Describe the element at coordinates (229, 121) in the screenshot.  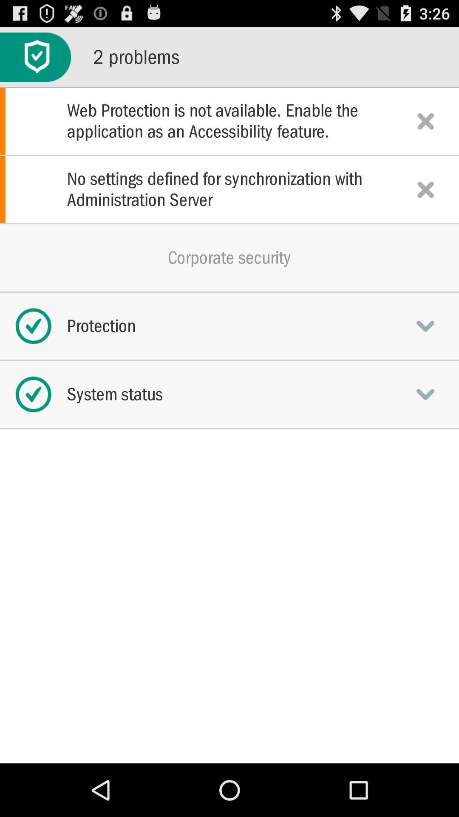
I see `scroll until web protection is icon` at that location.